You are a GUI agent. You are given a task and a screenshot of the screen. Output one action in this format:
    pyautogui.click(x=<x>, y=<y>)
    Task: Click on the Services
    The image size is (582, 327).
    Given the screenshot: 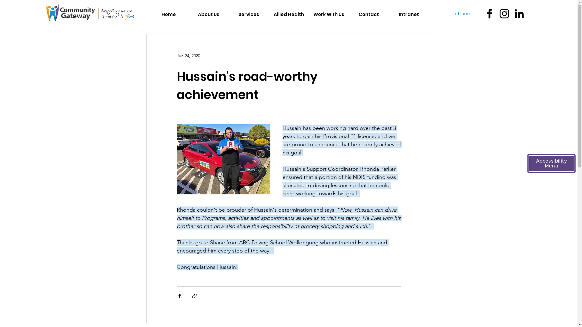 What is the action you would take?
    pyautogui.click(x=249, y=15)
    